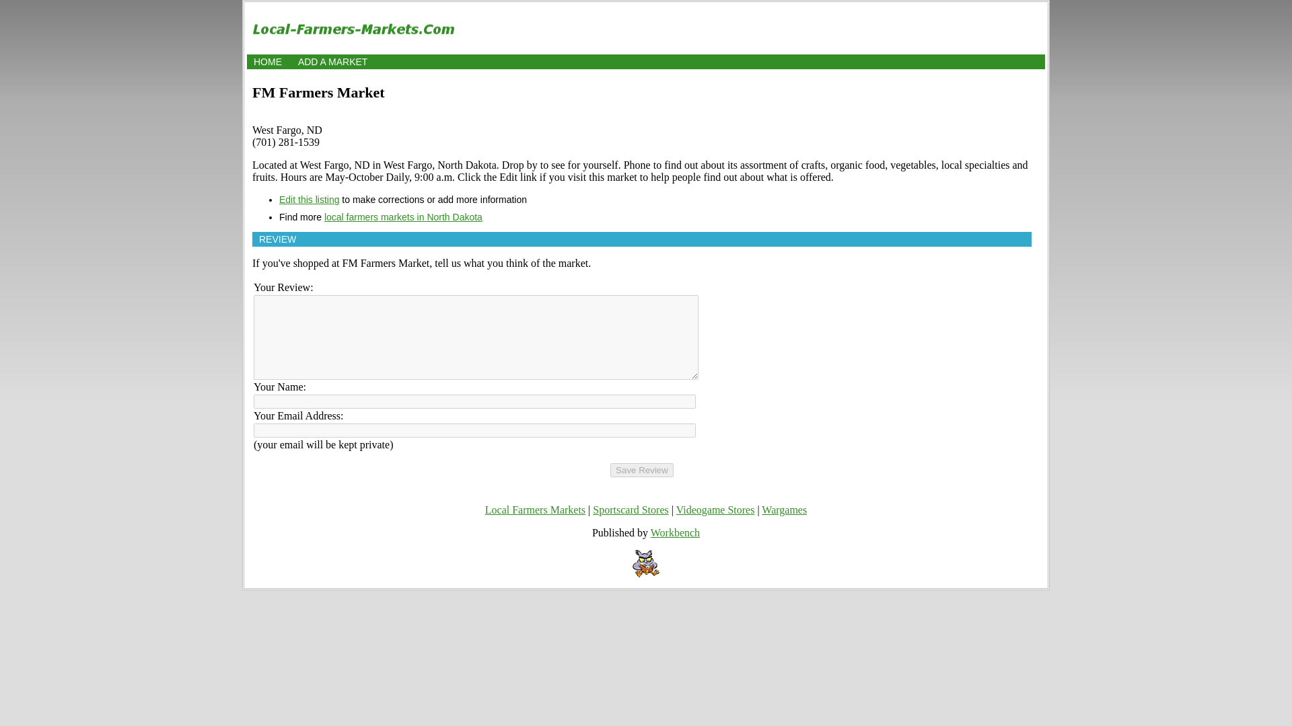 The width and height of the screenshot is (1292, 726). I want to click on Local Farmers Markets, so click(535, 510).